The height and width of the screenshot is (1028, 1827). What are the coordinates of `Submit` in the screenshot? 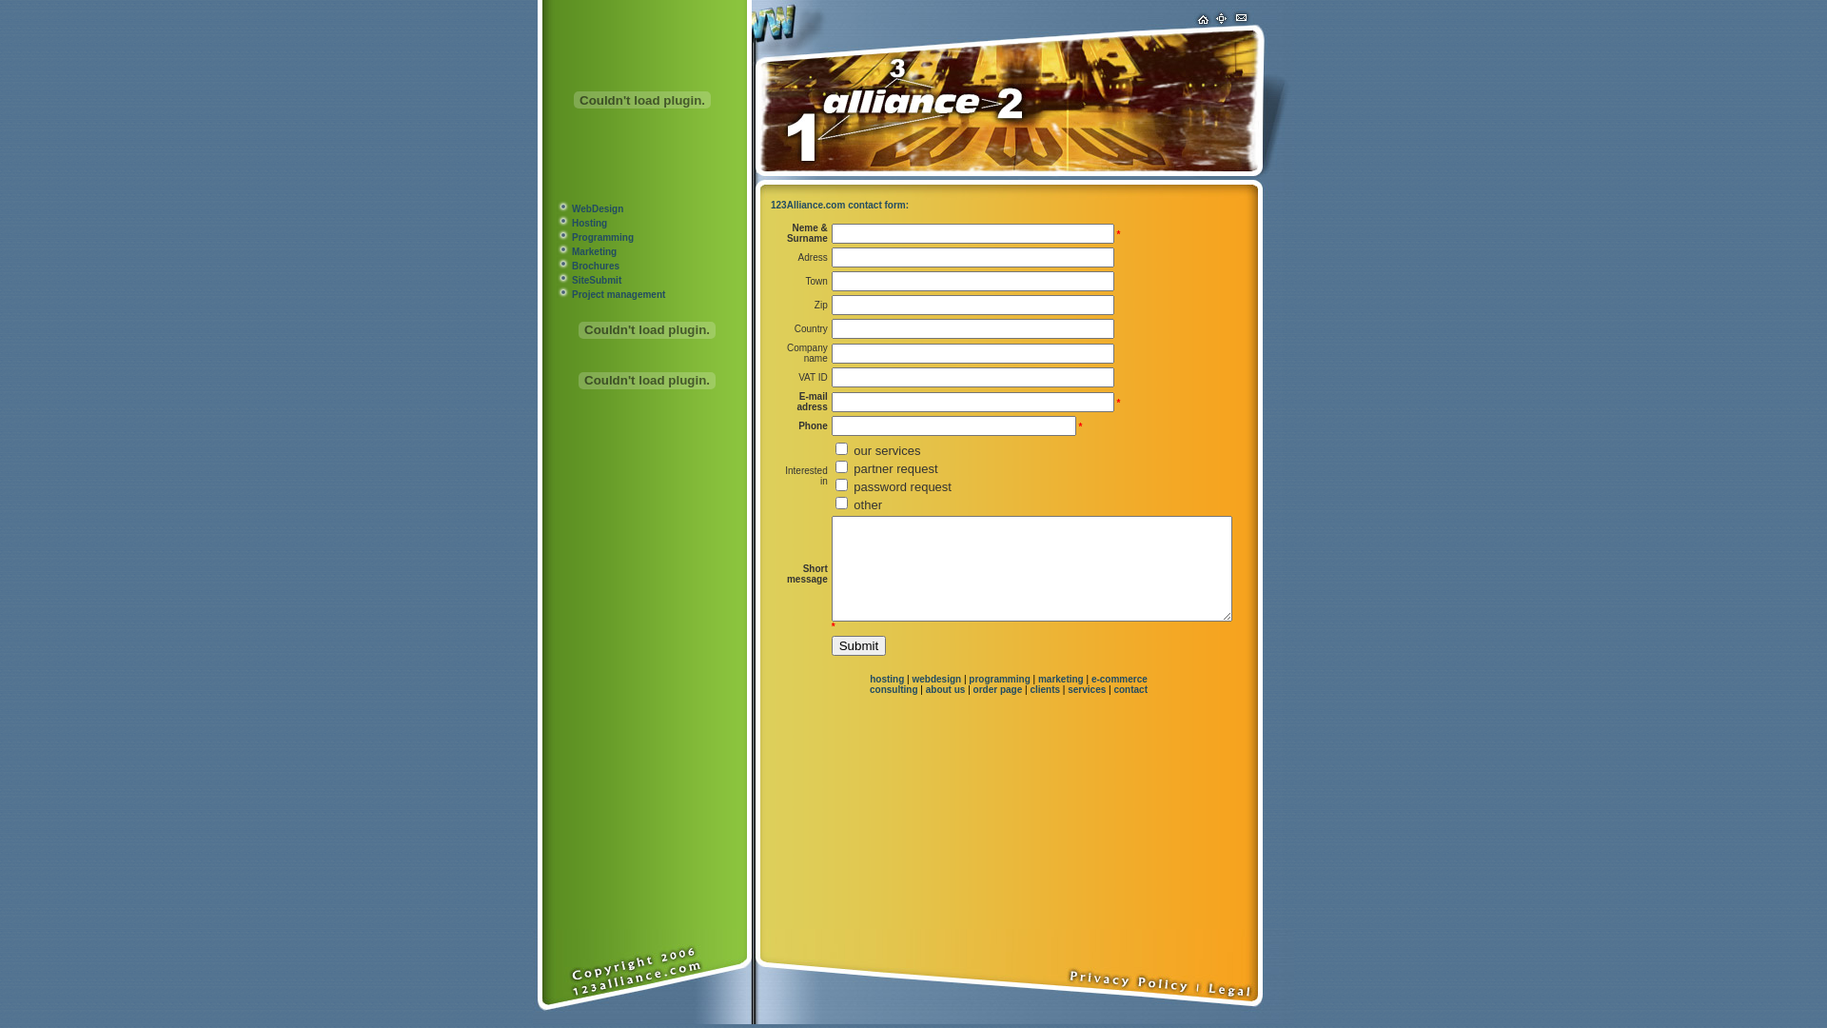 It's located at (858, 645).